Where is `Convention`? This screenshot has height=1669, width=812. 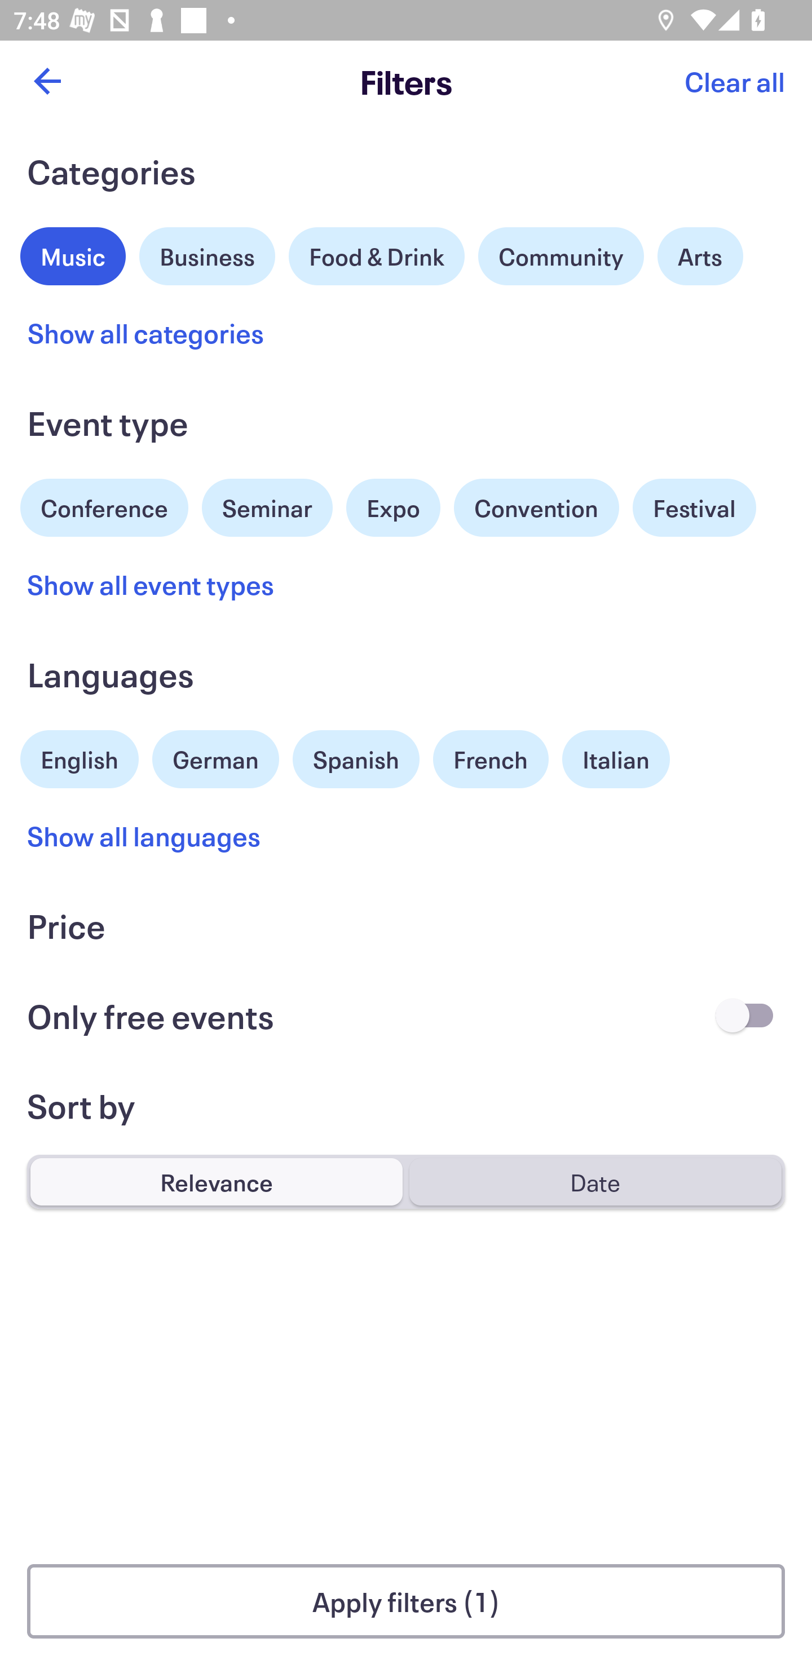 Convention is located at coordinates (536, 507).